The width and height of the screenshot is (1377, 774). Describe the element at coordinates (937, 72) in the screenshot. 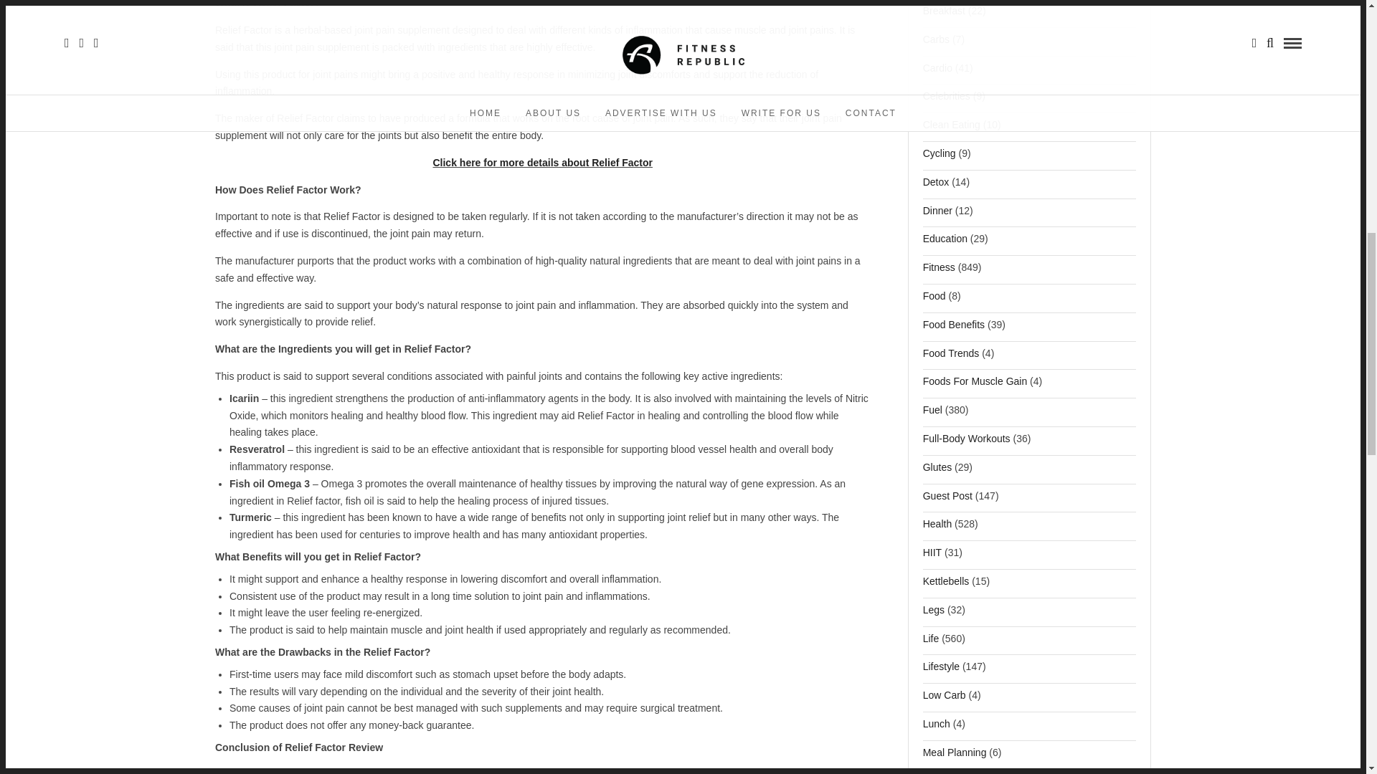

I see `Cardio` at that location.